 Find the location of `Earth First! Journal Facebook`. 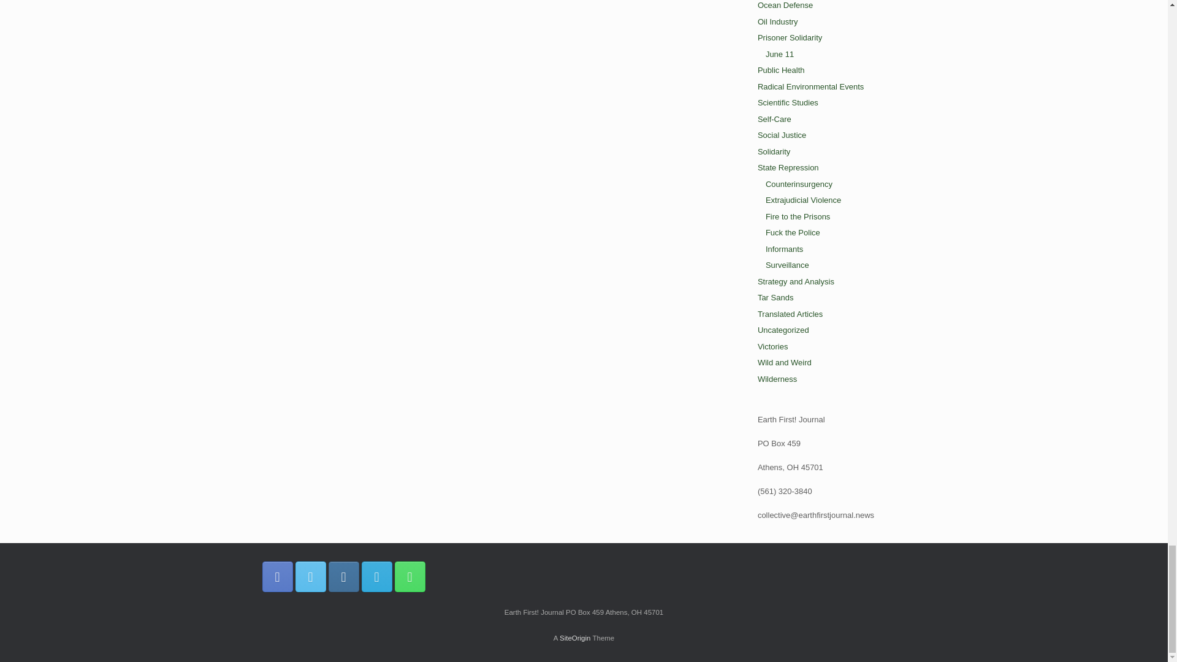

Earth First! Journal Facebook is located at coordinates (278, 576).